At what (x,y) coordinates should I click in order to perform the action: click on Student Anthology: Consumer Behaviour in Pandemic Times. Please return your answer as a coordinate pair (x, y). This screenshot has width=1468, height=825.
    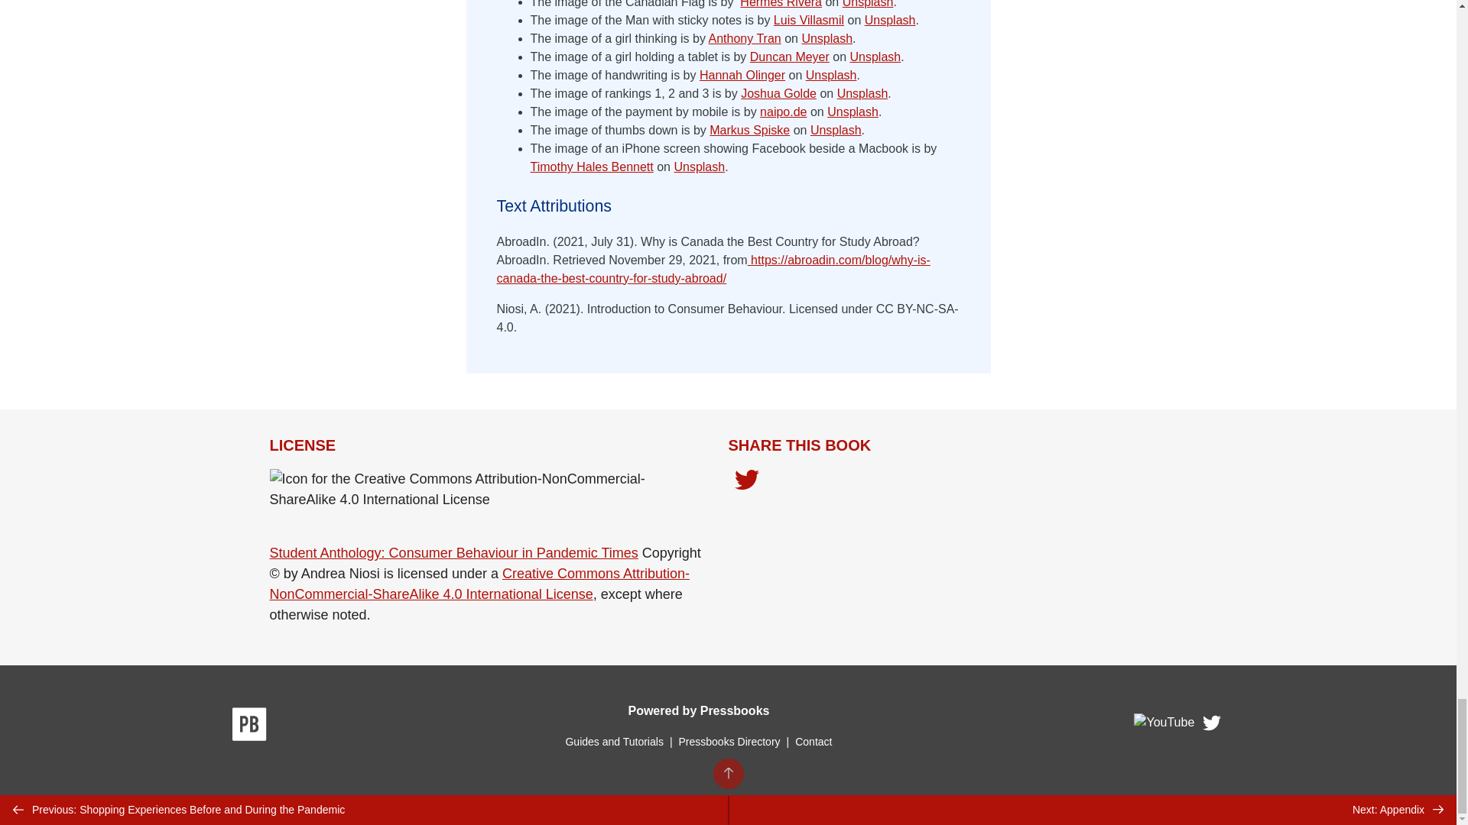
    Looking at the image, I should click on (453, 553).